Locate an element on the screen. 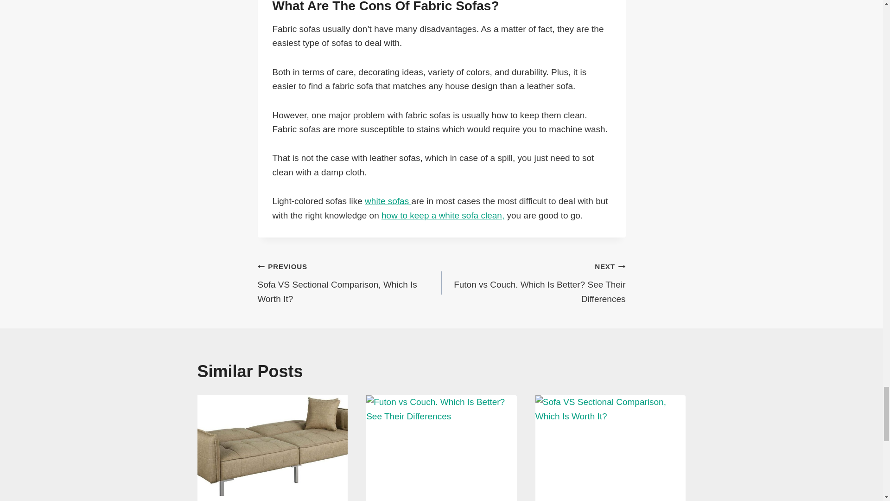 This screenshot has height=501, width=890. white sofas is located at coordinates (443, 215).